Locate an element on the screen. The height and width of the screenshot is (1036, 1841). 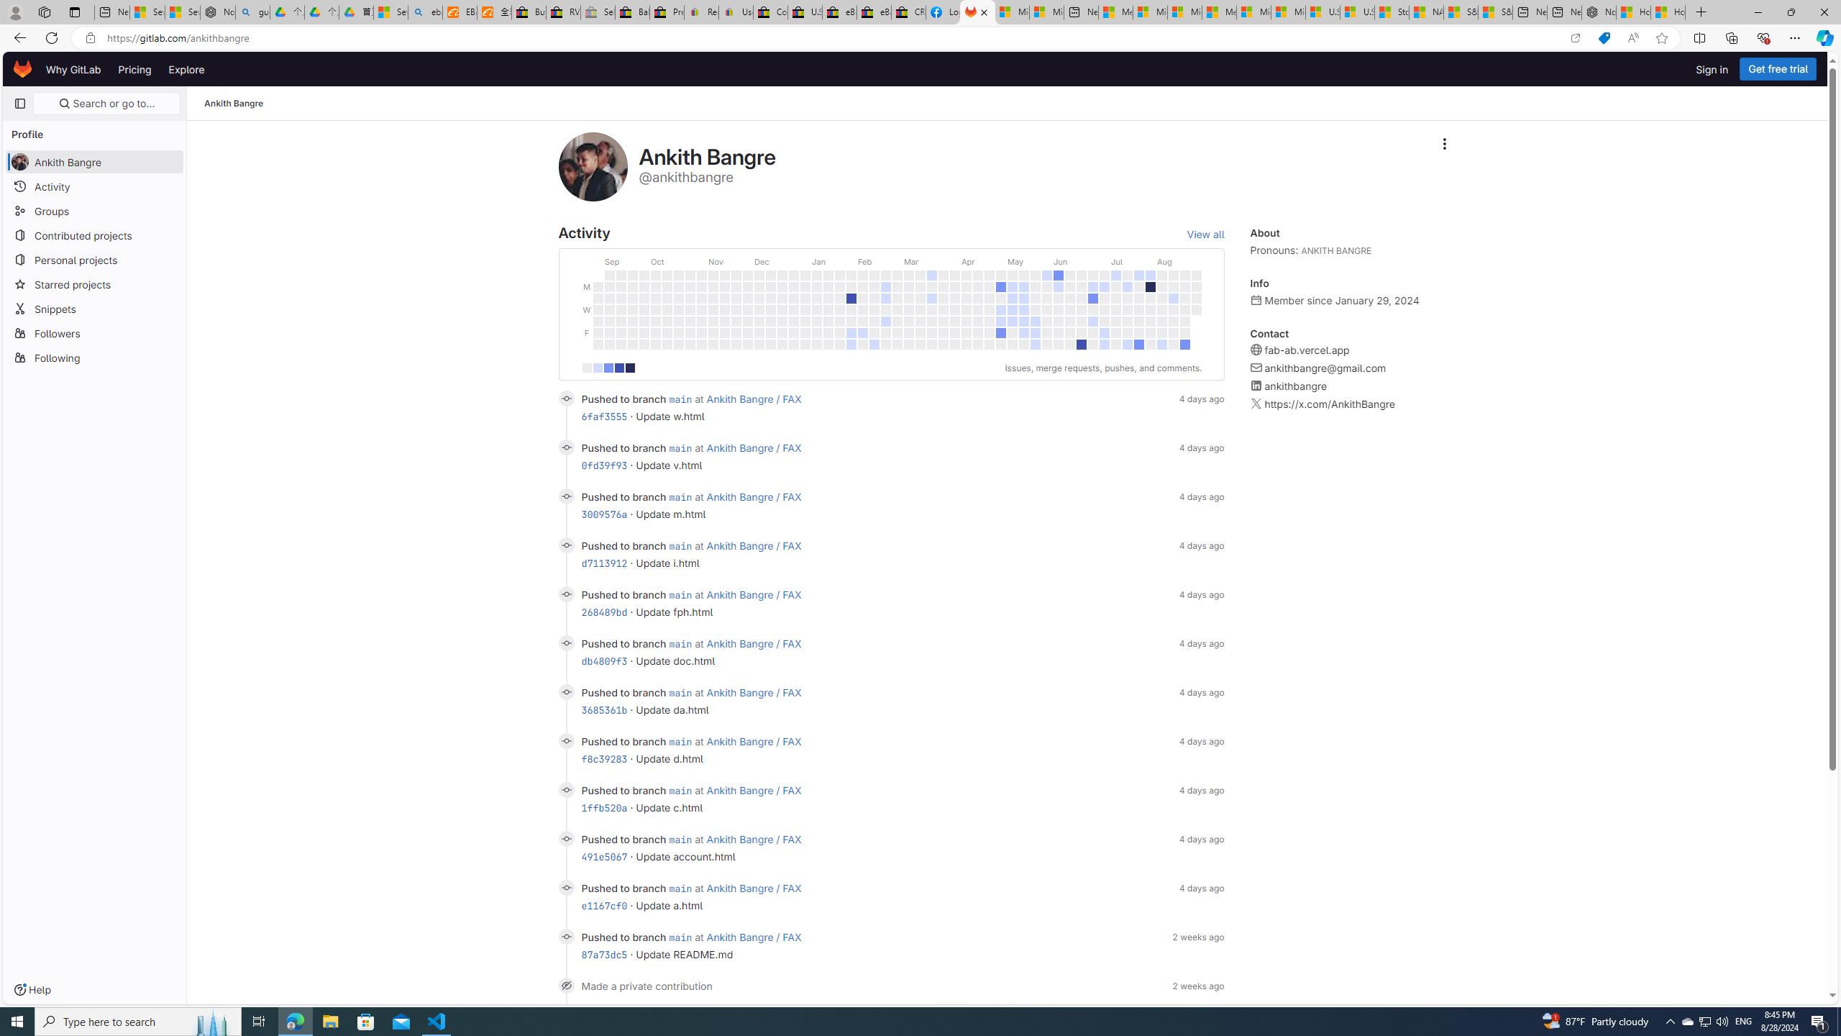
Workspaces is located at coordinates (44, 12).